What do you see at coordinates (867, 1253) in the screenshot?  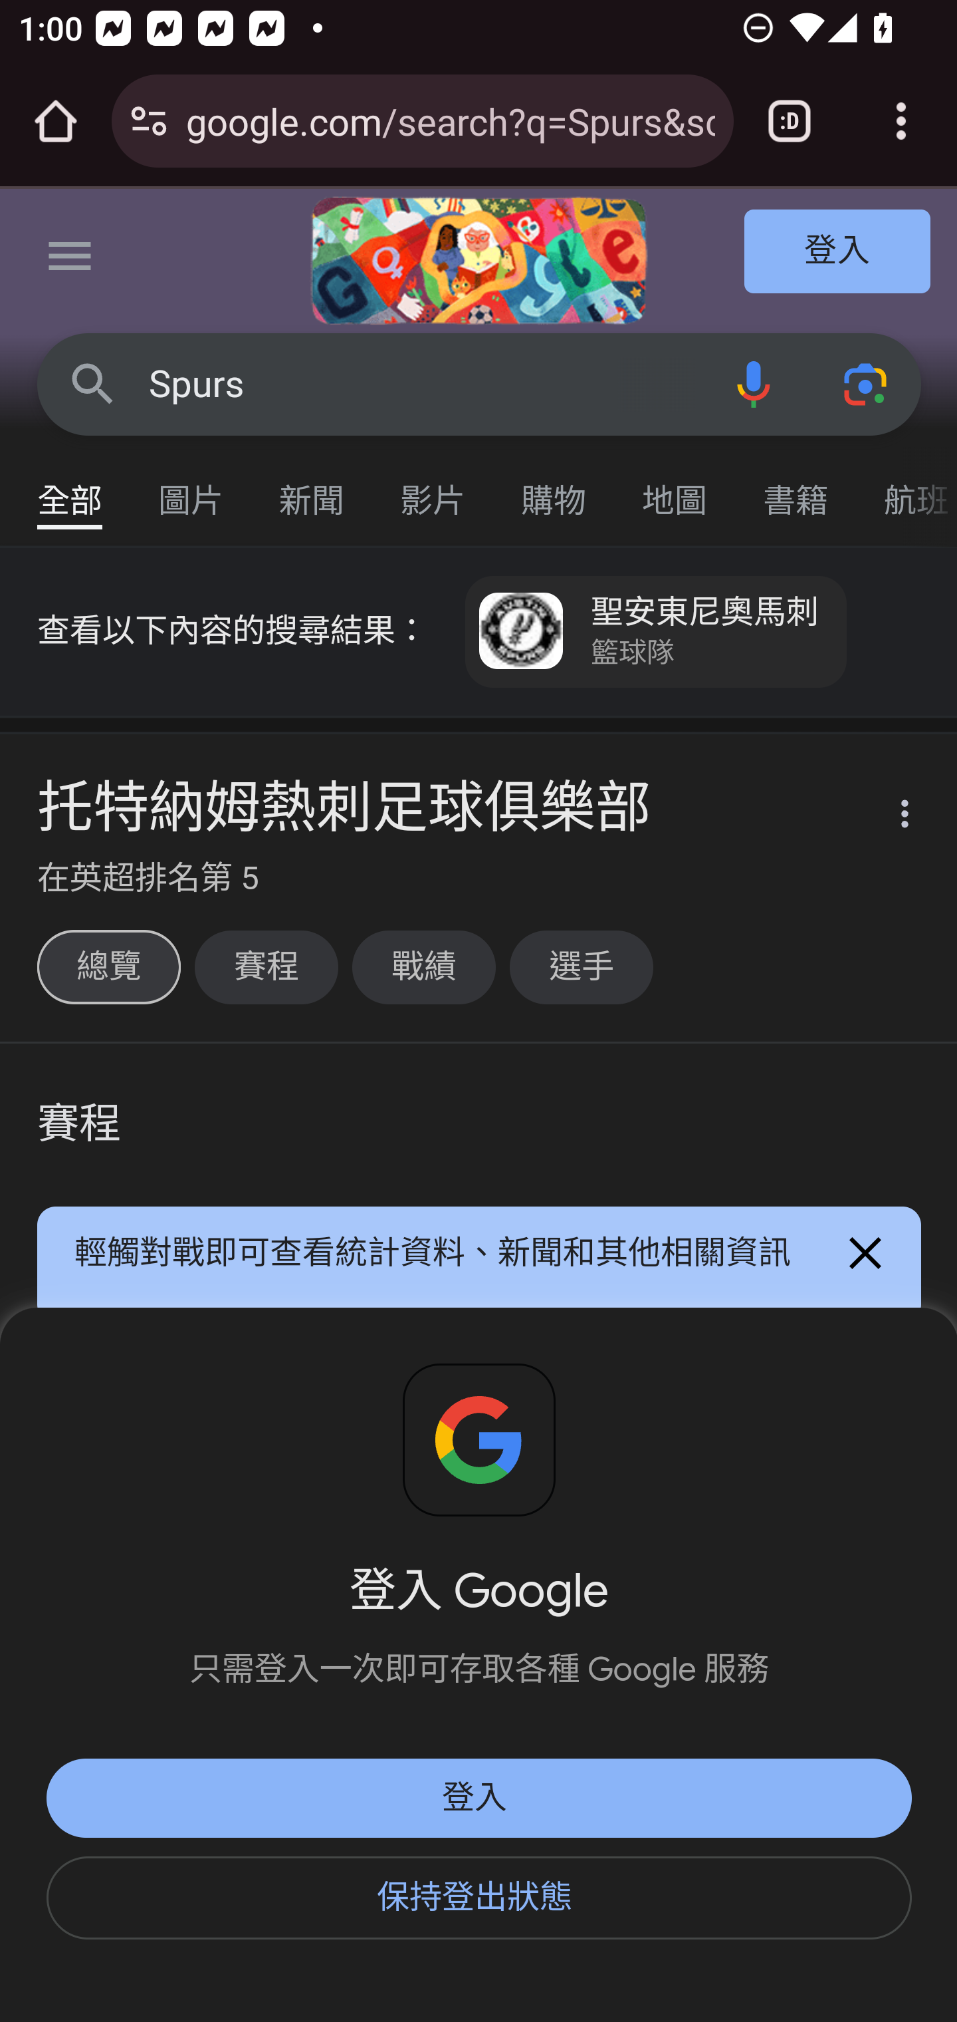 I see `關閉` at bounding box center [867, 1253].